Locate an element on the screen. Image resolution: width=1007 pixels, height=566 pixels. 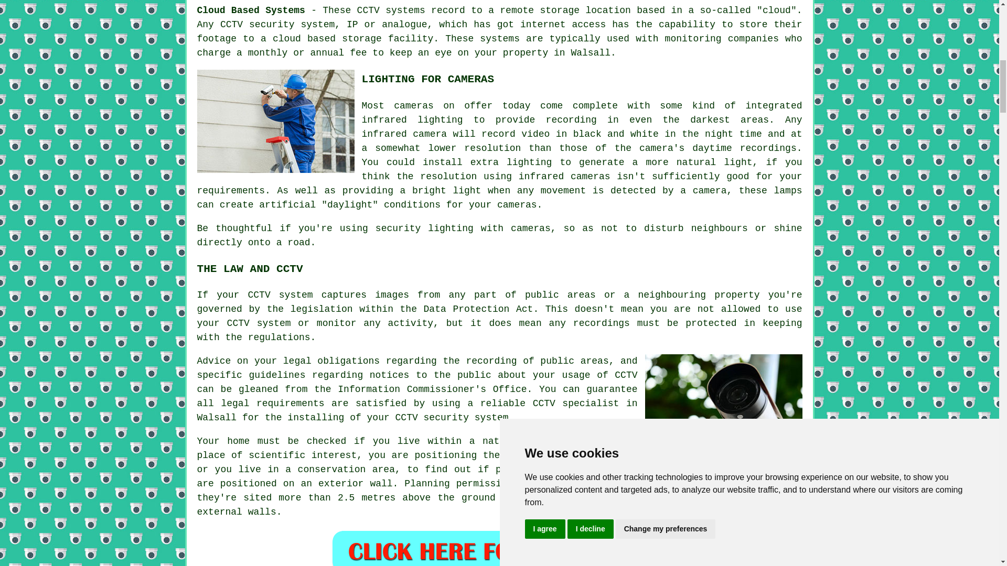
CCTV Quotes Walsall West Midlands is located at coordinates (499, 547).